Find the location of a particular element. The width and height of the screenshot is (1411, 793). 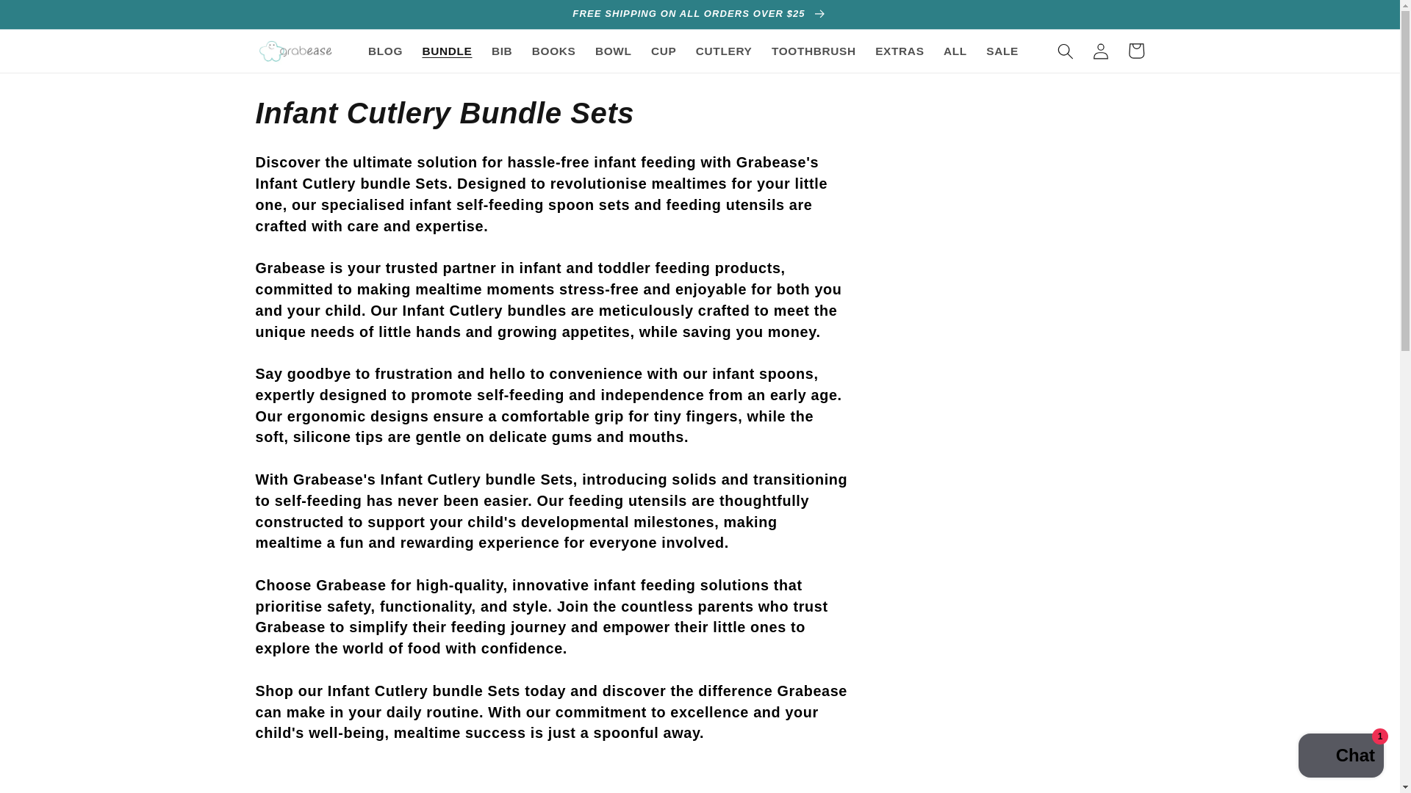

BLOG is located at coordinates (385, 51).